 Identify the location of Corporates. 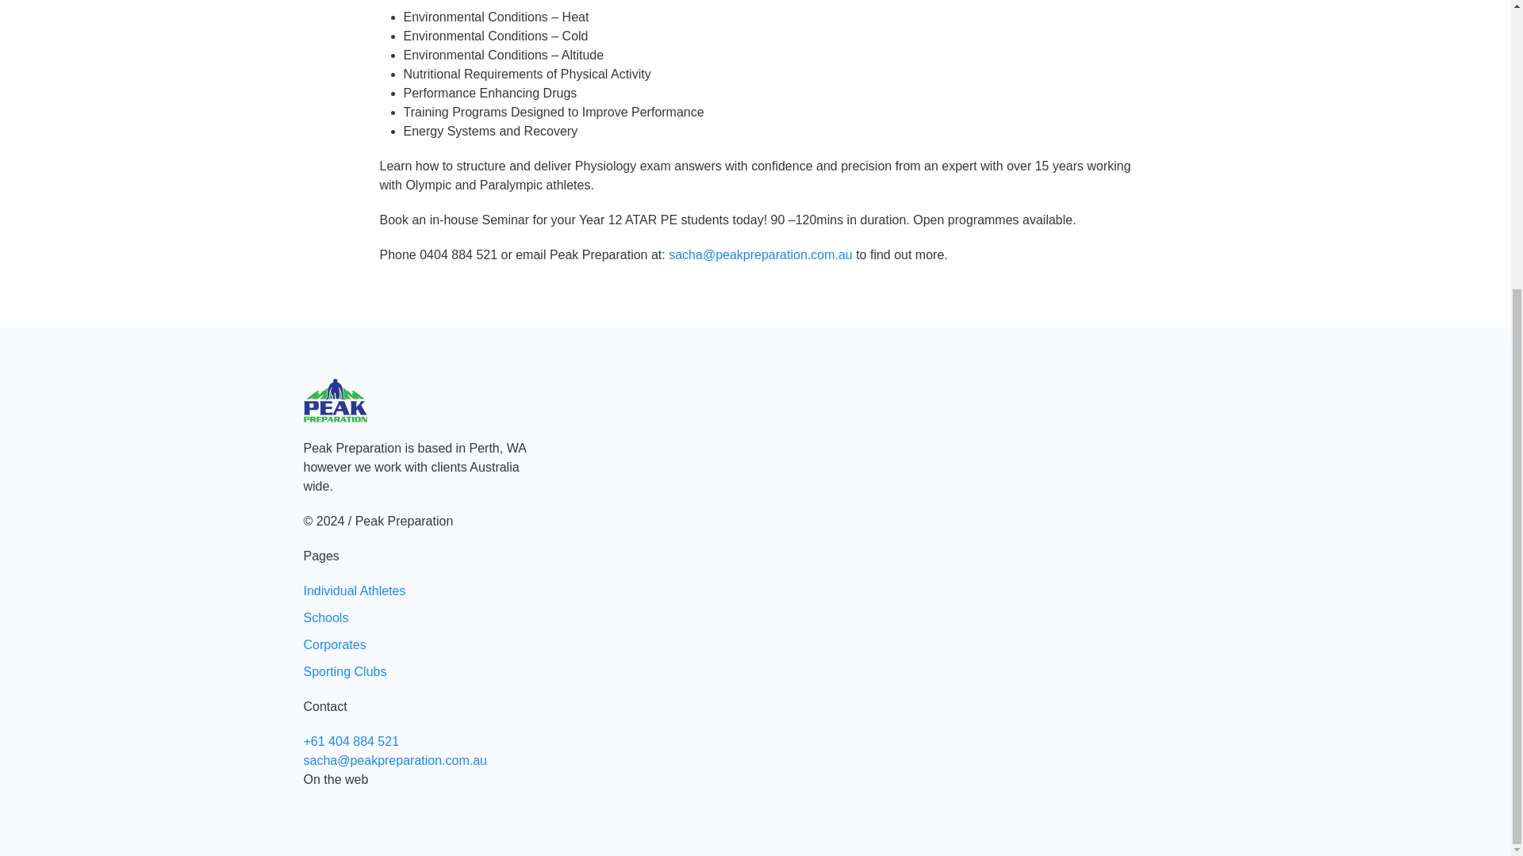
(334, 644).